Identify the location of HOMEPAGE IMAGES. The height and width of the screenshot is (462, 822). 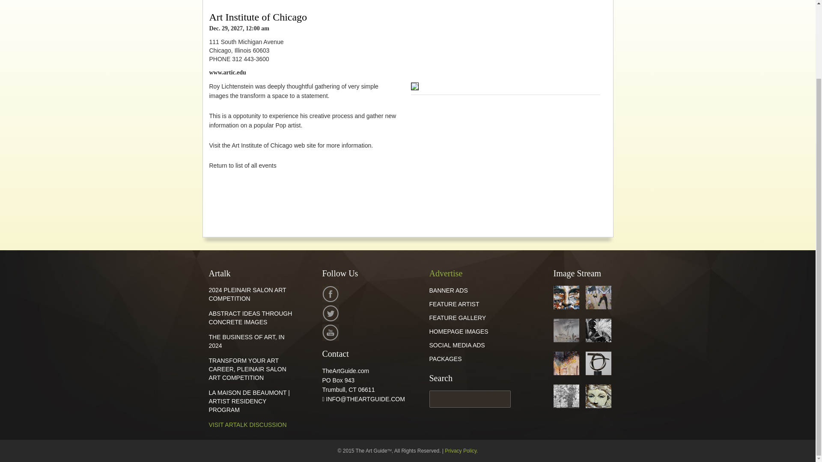
(459, 331).